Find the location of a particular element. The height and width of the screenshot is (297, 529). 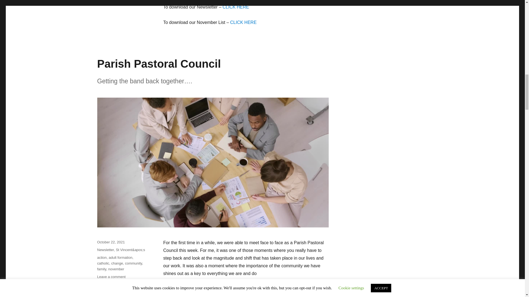

October 22, 2021 is located at coordinates (110, 242).